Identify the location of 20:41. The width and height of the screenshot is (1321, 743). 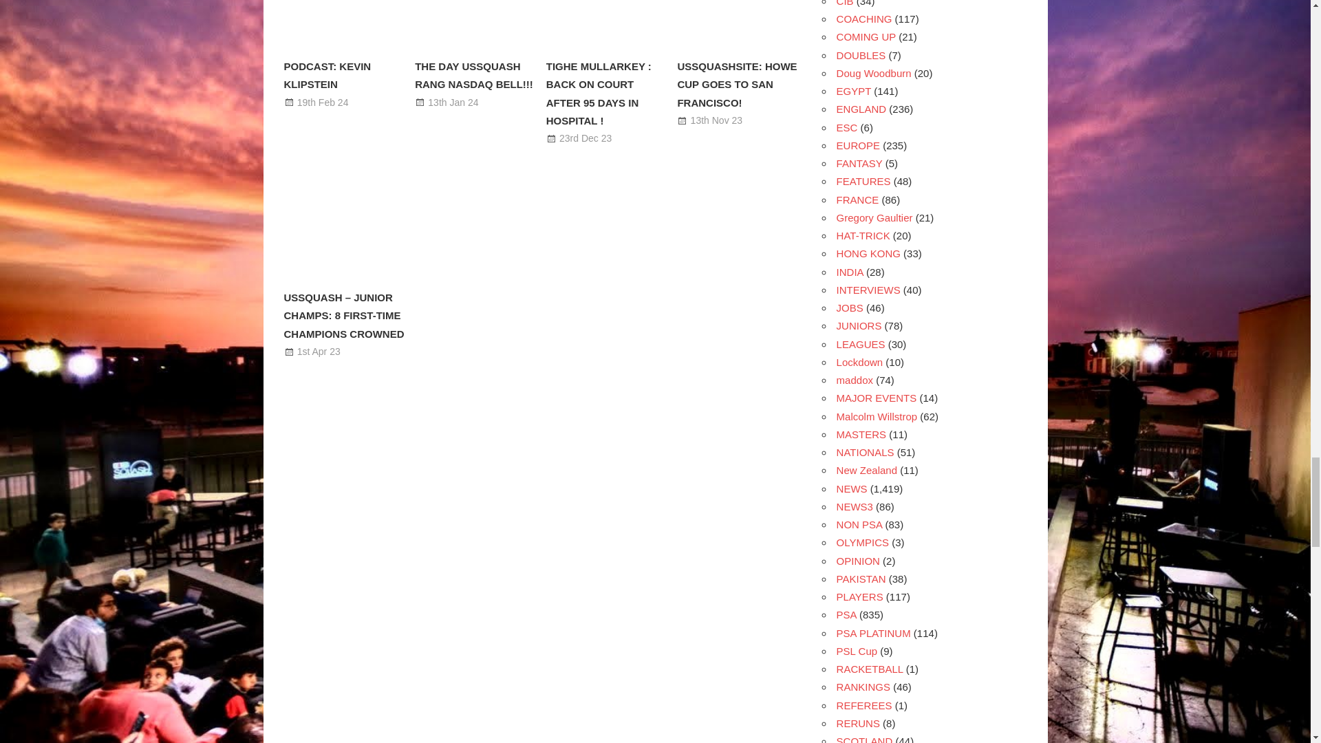
(323, 102).